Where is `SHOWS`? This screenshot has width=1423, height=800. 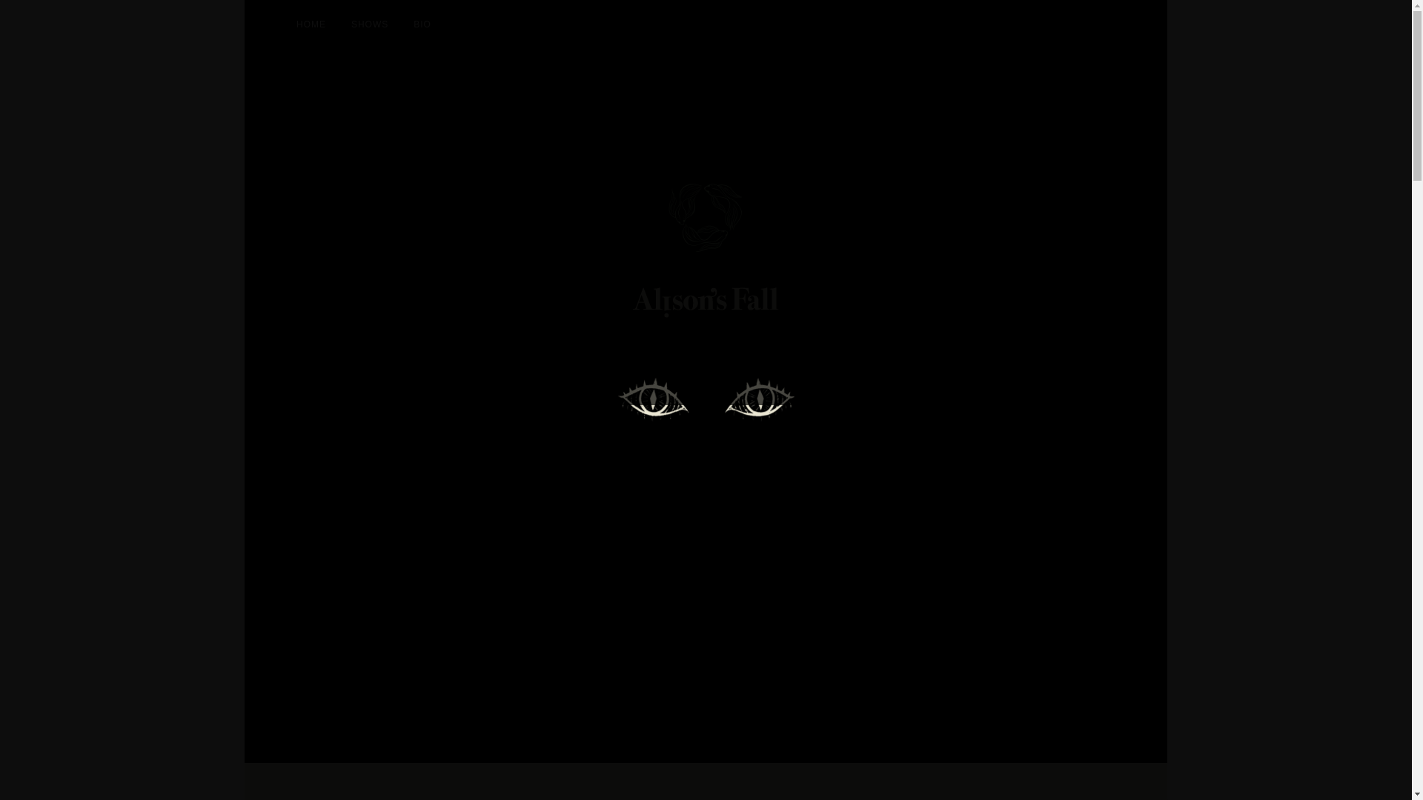 SHOWS is located at coordinates (369, 24).